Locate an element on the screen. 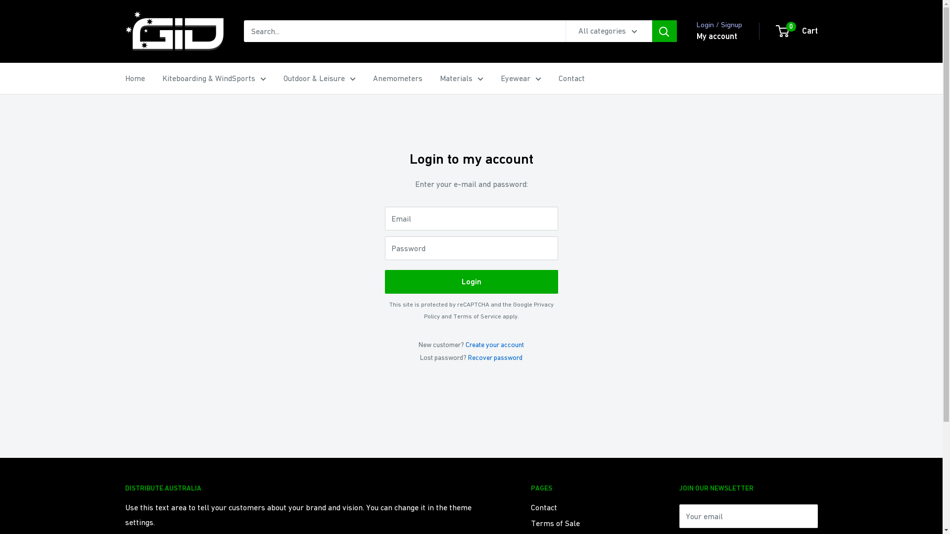 This screenshot has height=534, width=950. Recover password is located at coordinates (495, 357).